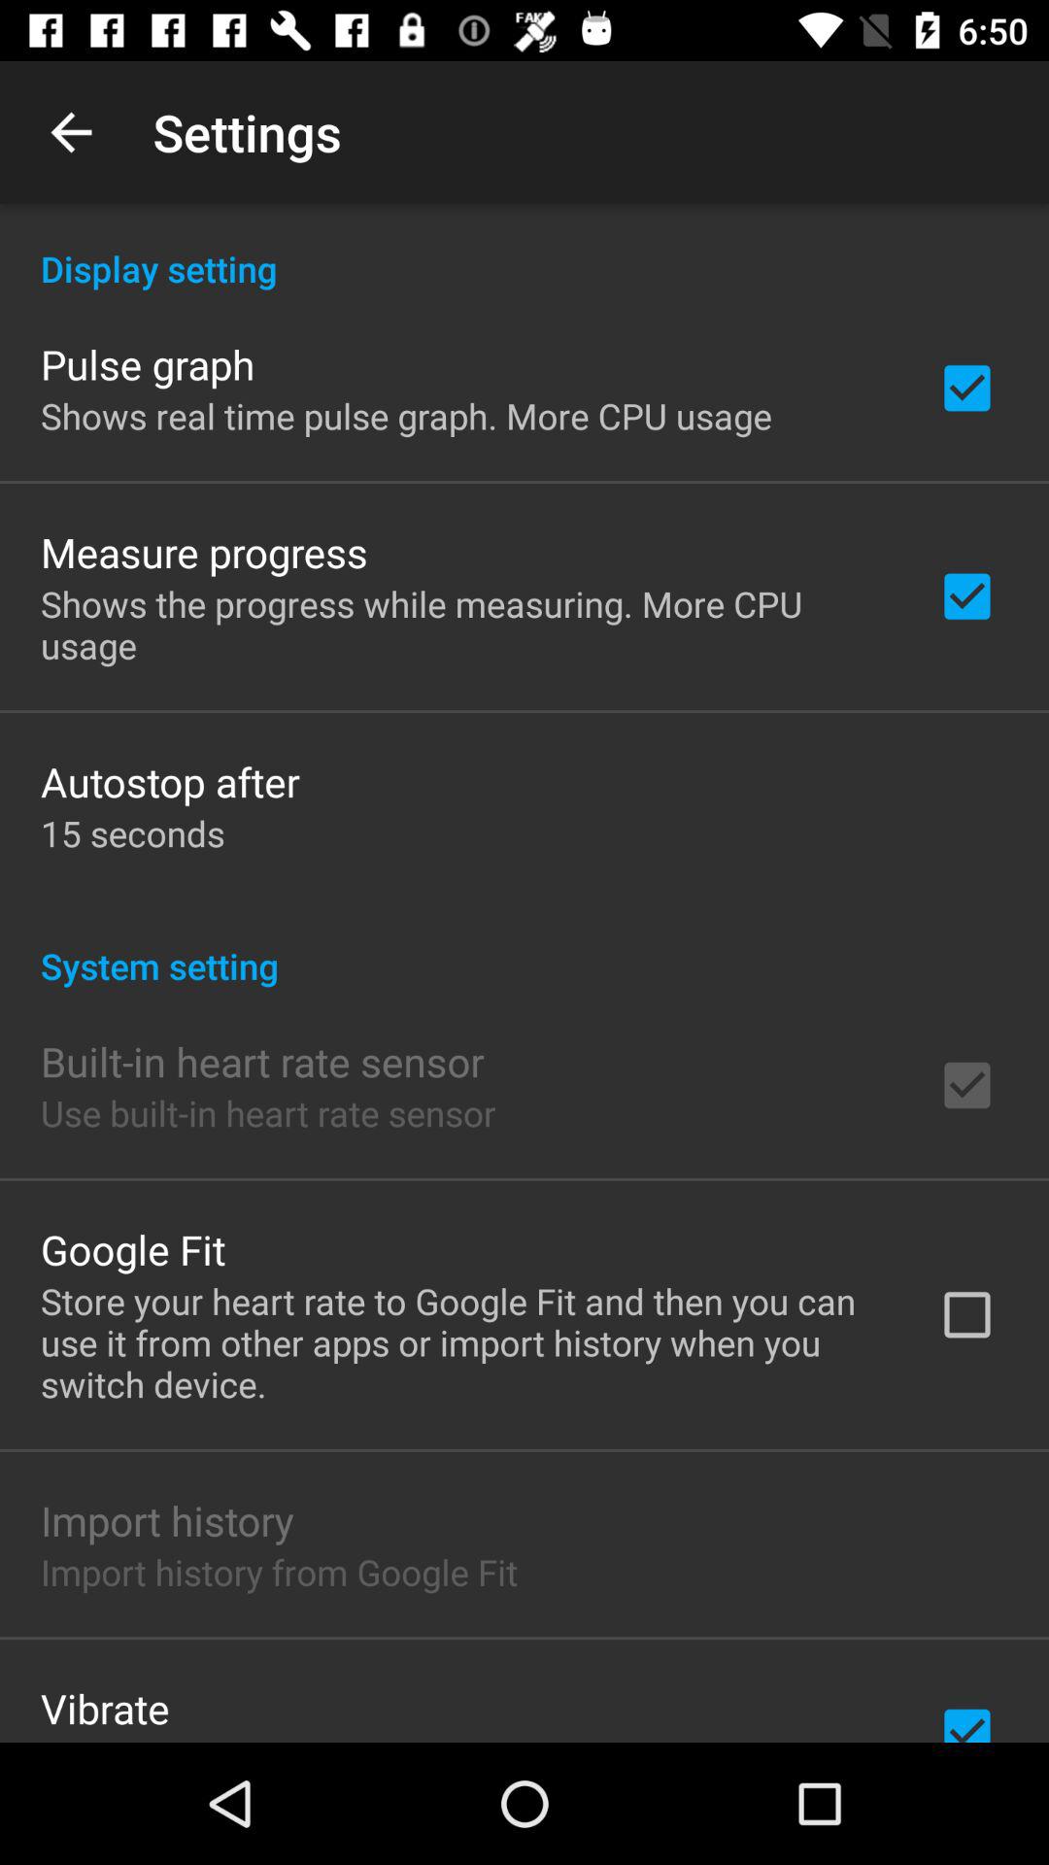 The width and height of the screenshot is (1049, 1865). What do you see at coordinates (132, 833) in the screenshot?
I see `tap item below the autostop after item` at bounding box center [132, 833].